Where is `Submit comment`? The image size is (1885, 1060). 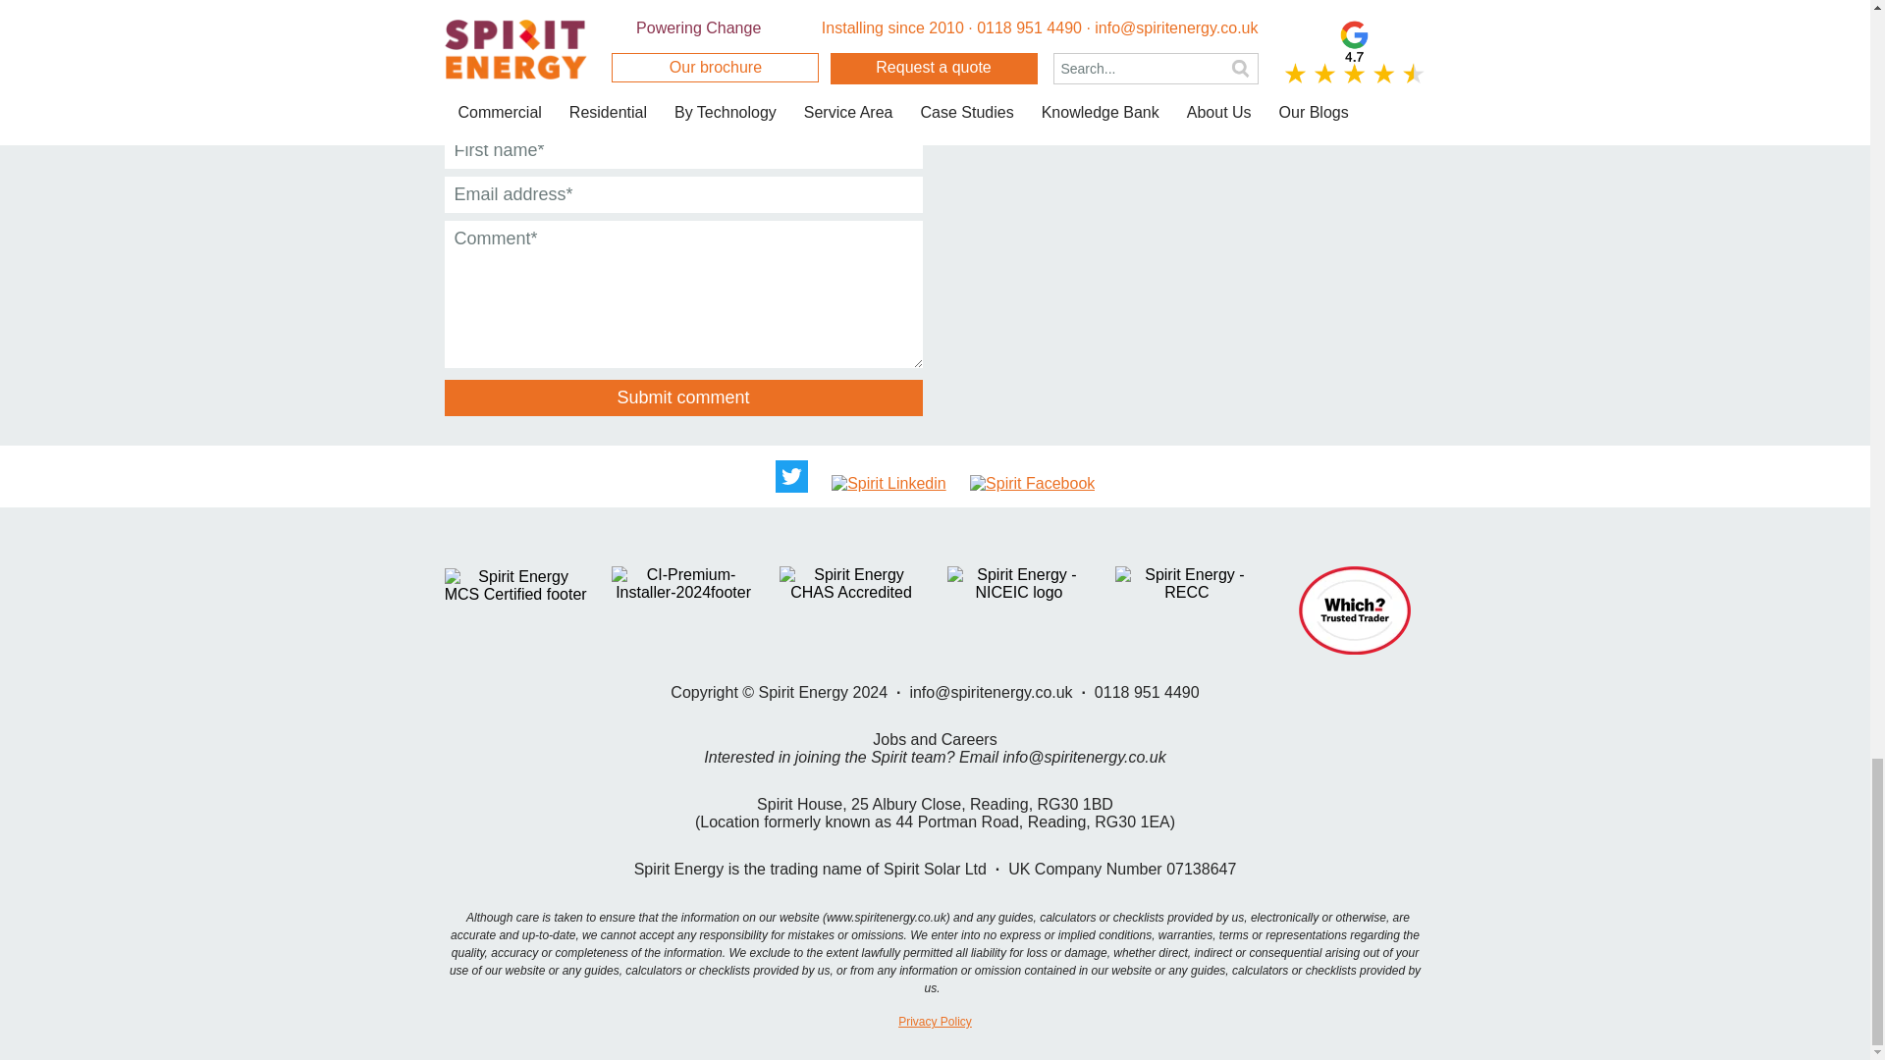 Submit comment is located at coordinates (681, 397).